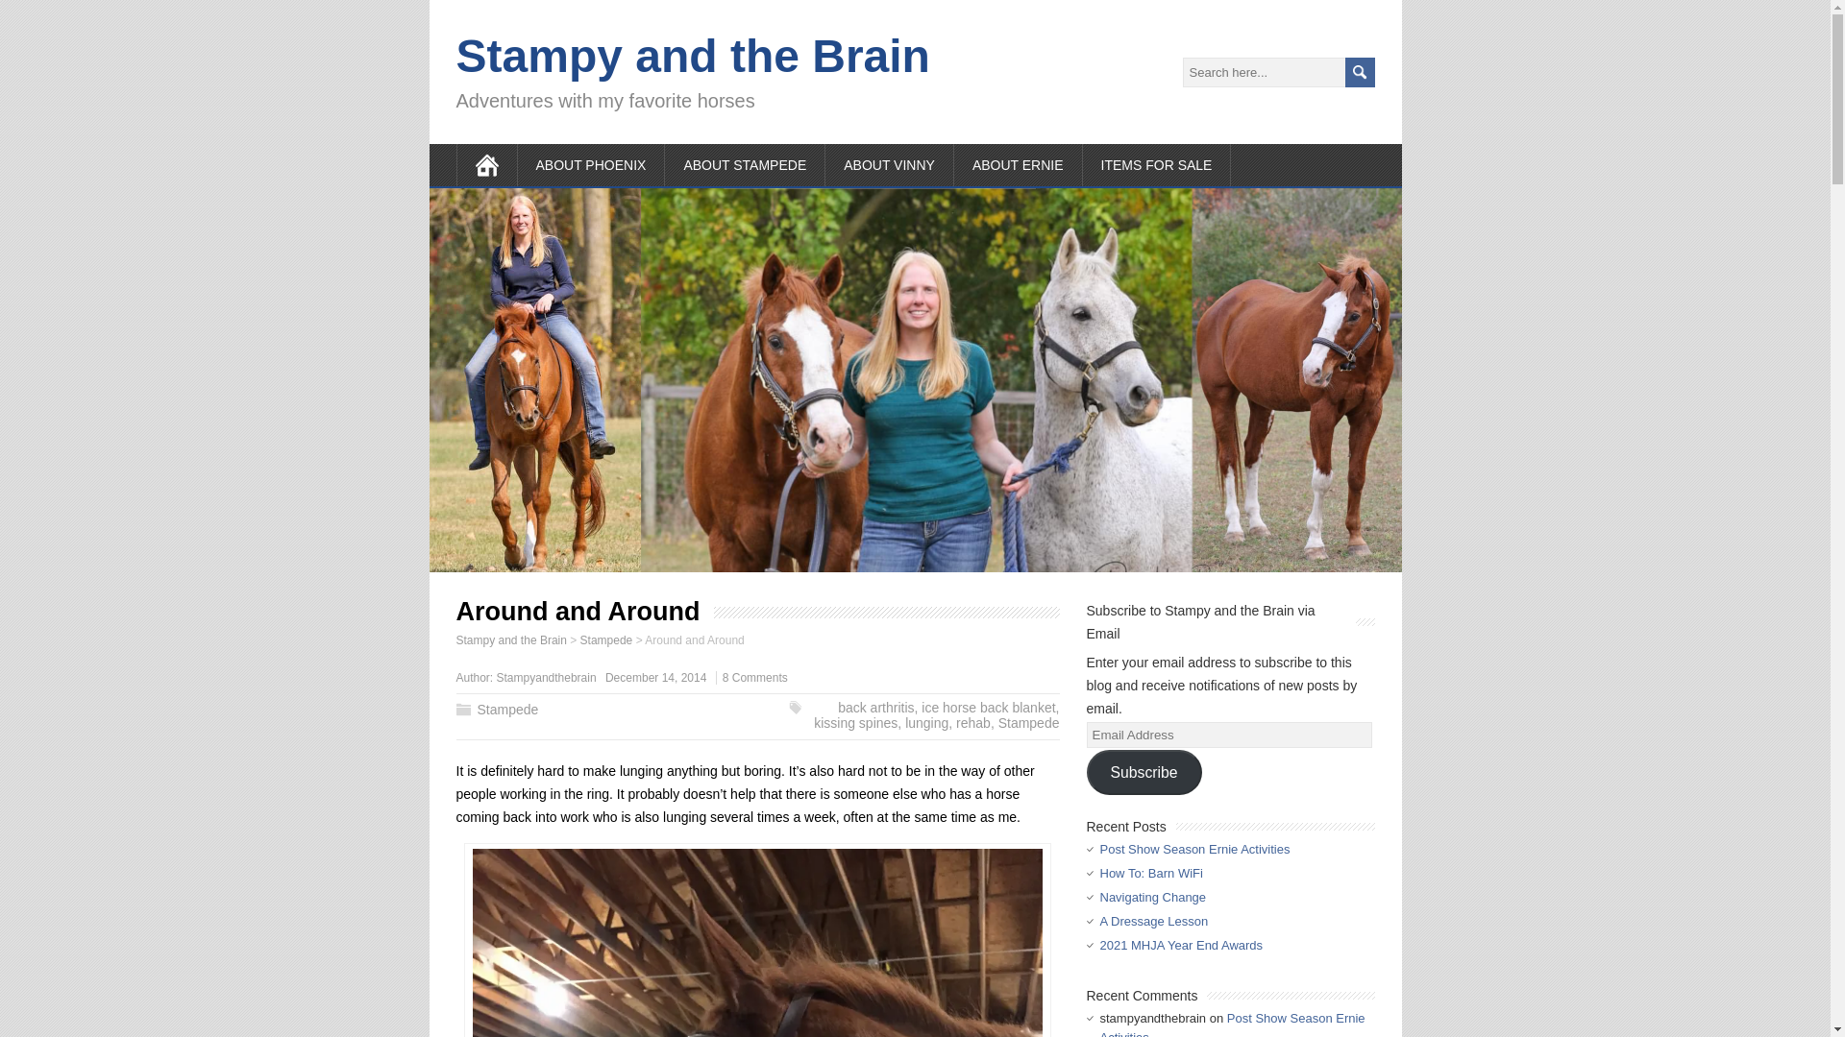  What do you see at coordinates (874, 708) in the screenshot?
I see `back arthritis` at bounding box center [874, 708].